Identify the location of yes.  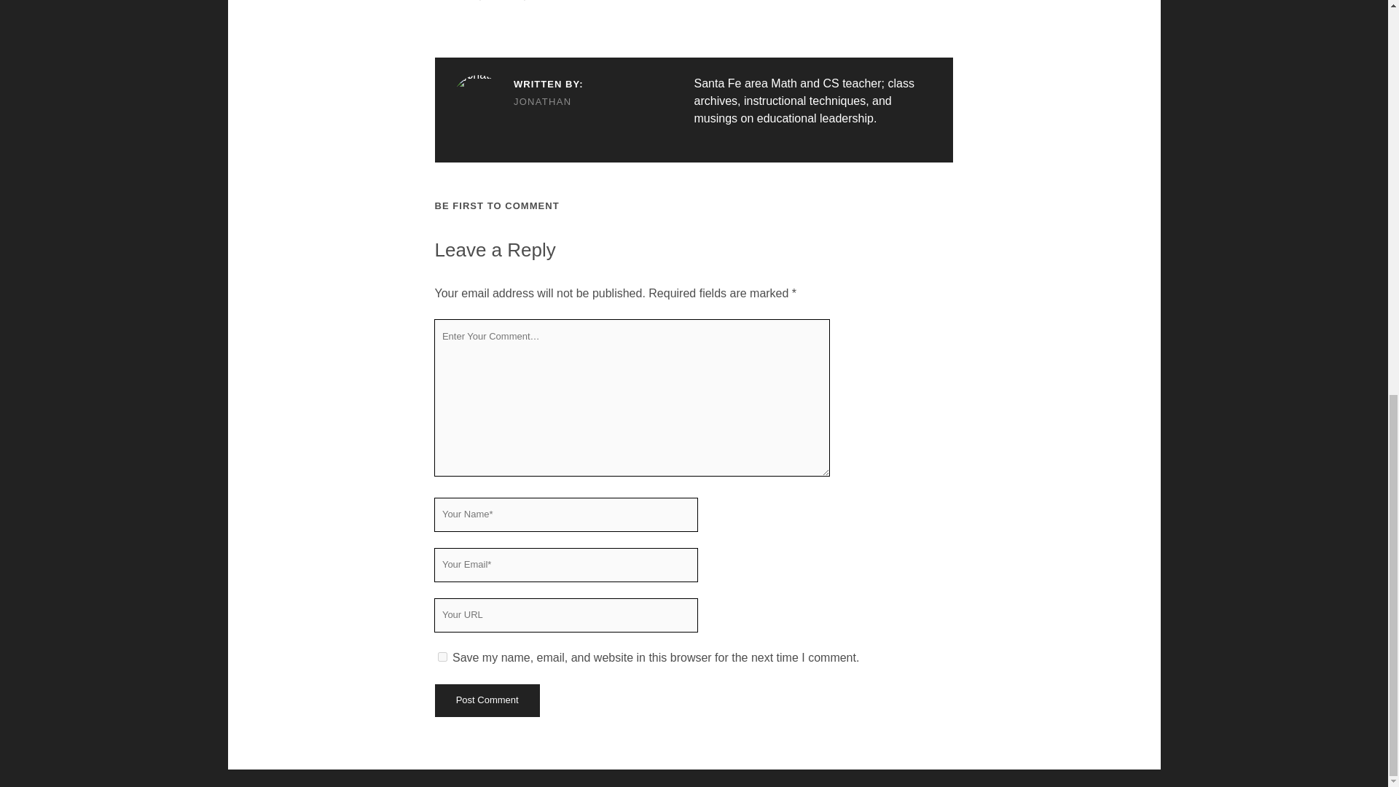
(442, 657).